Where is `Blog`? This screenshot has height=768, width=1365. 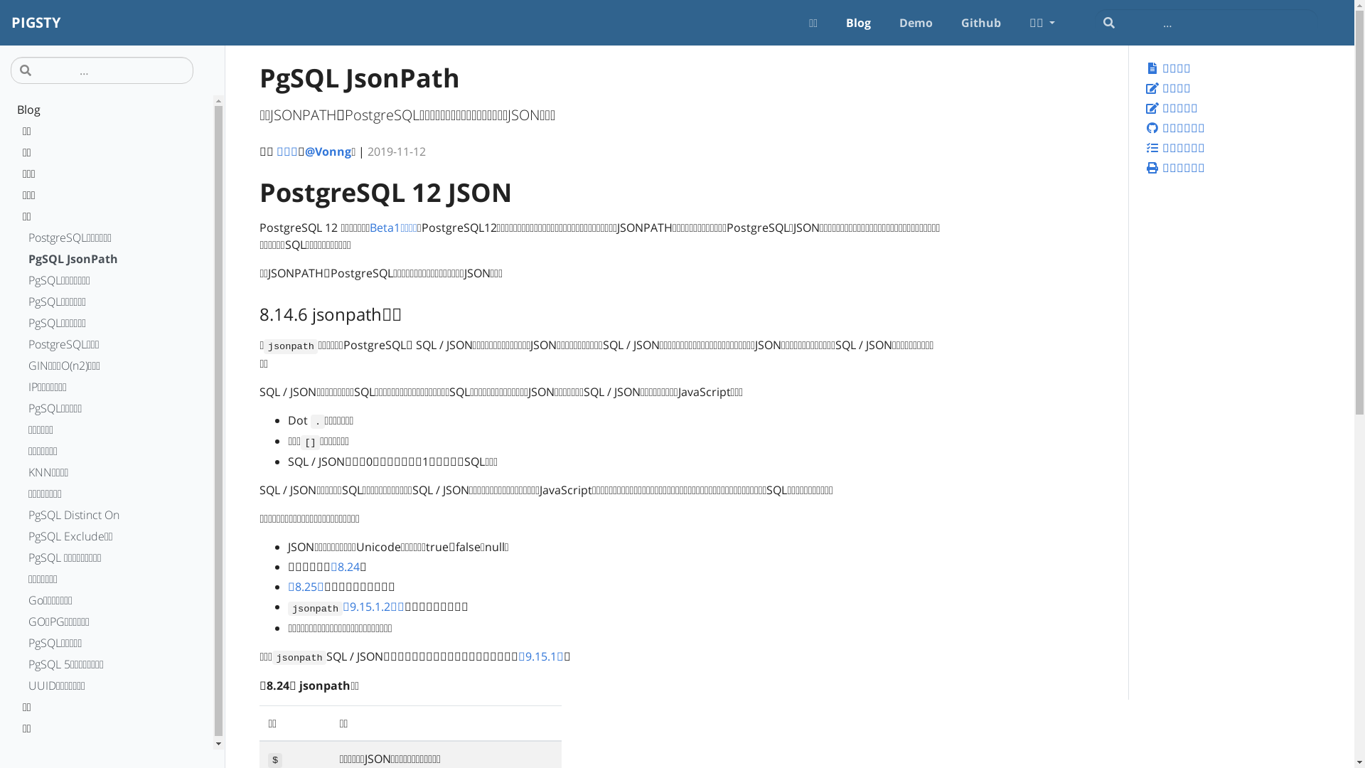 Blog is located at coordinates (107, 112).